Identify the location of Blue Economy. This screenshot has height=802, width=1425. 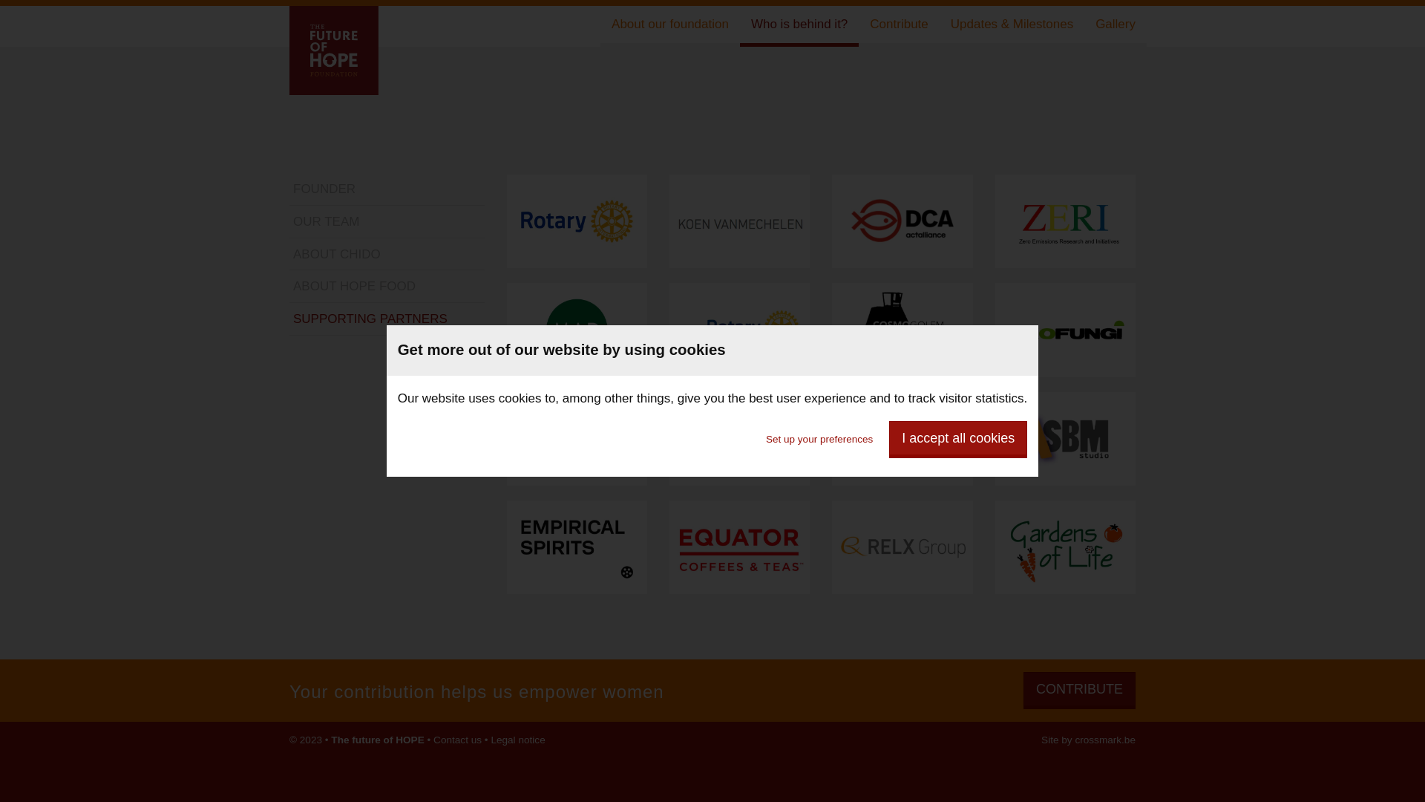
(739, 446).